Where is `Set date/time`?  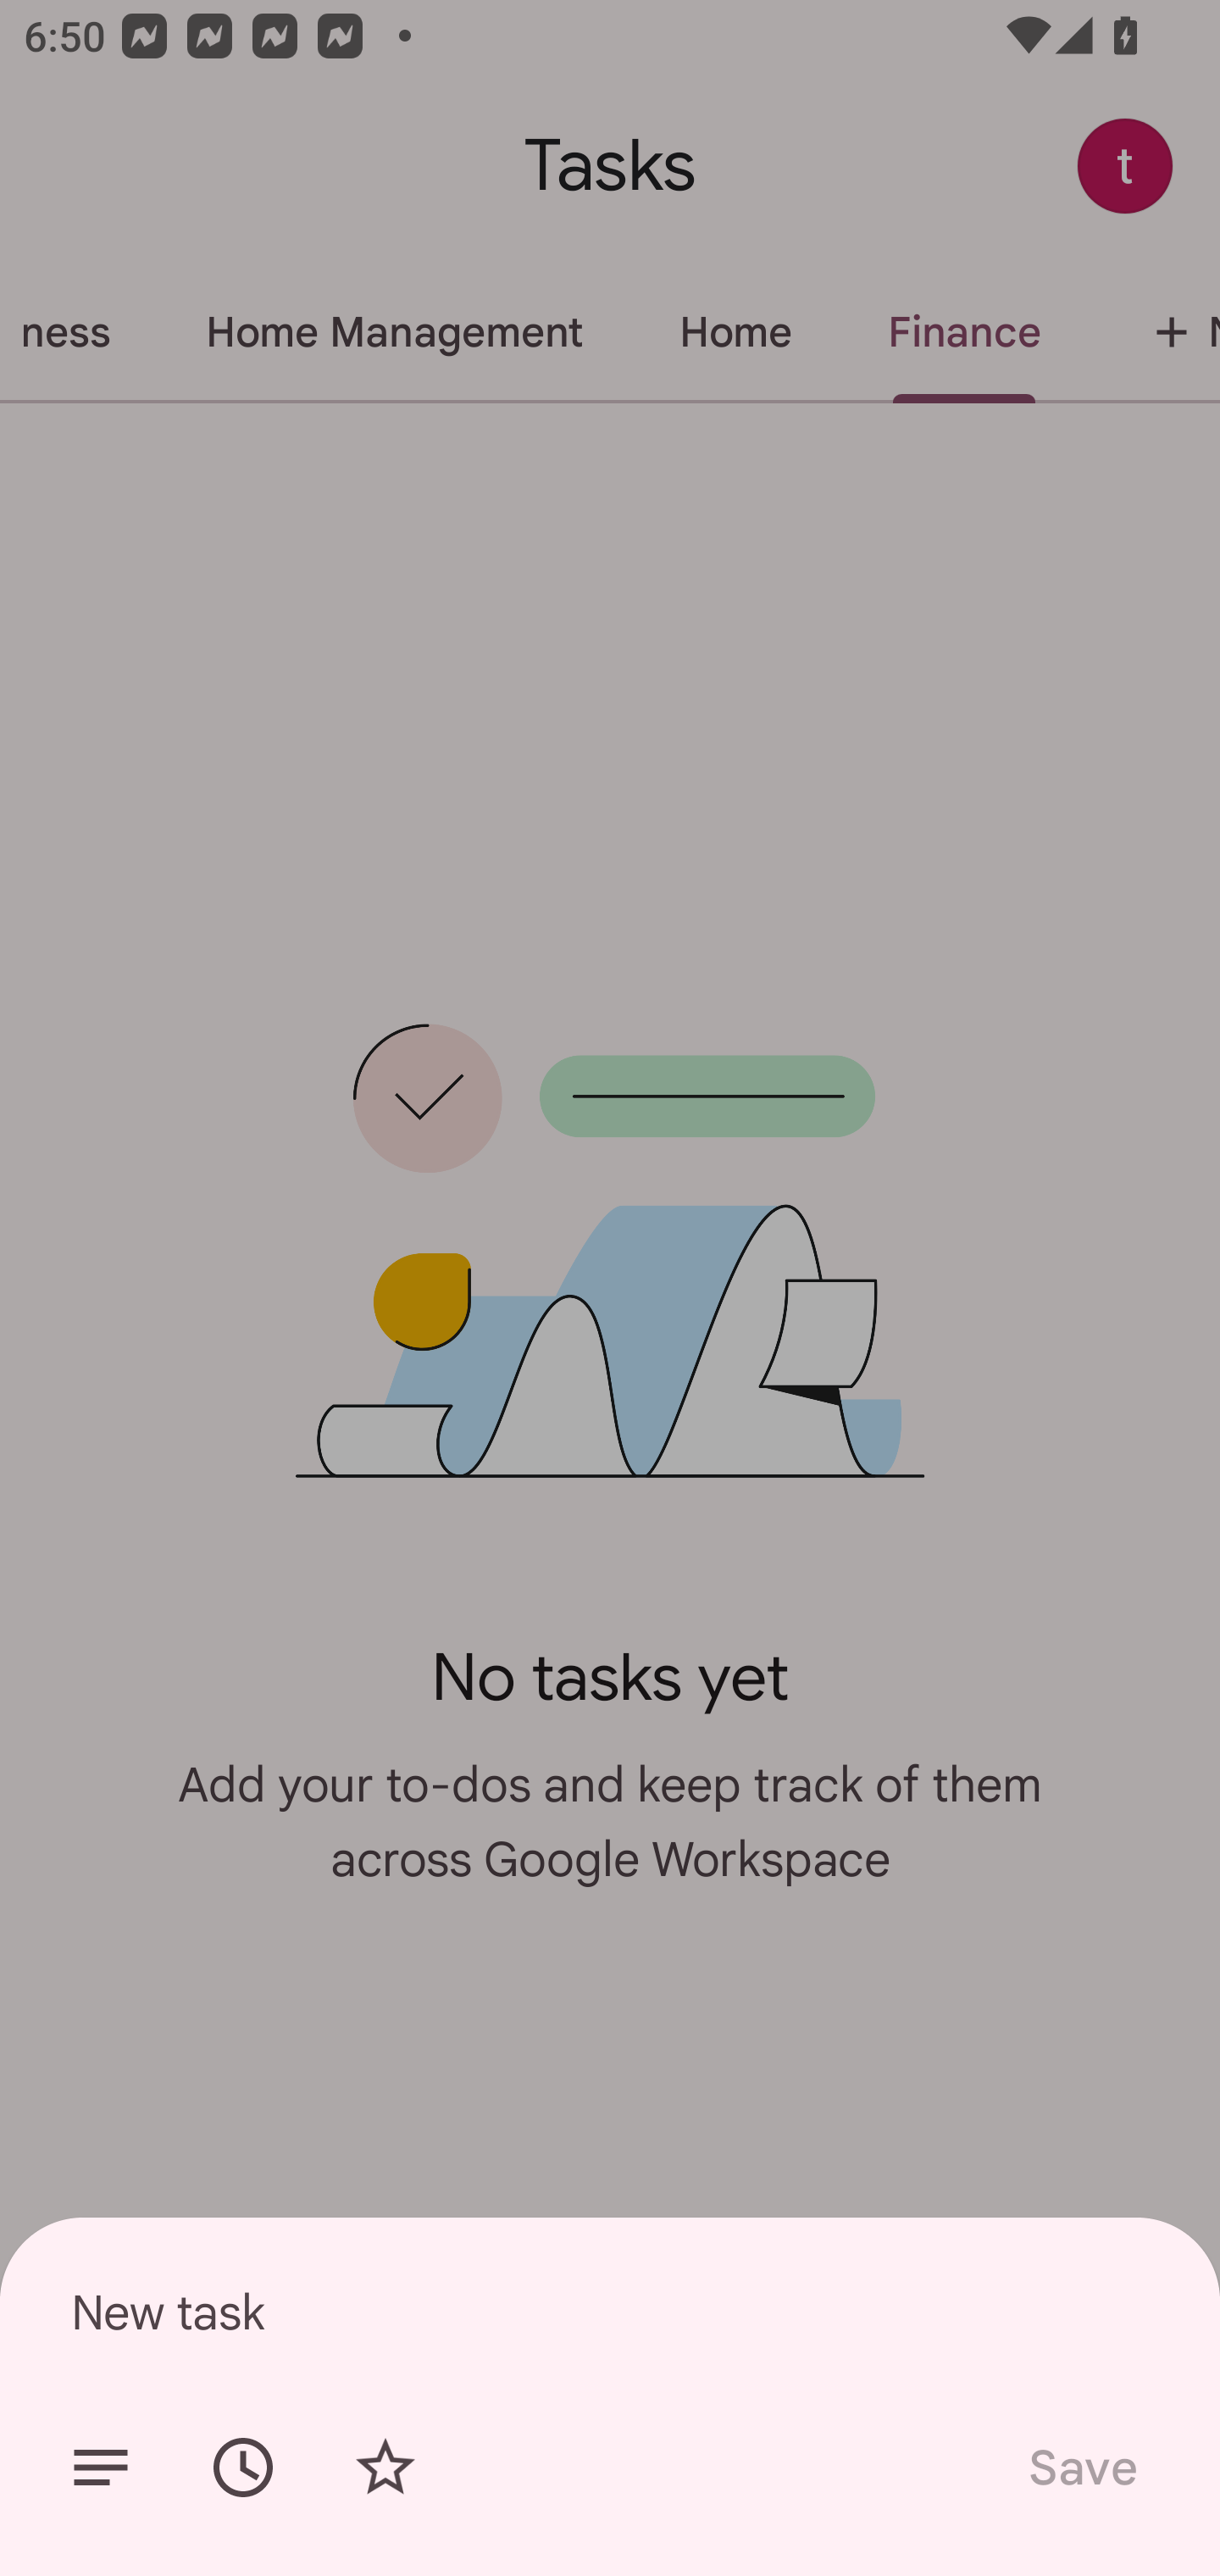 Set date/time is located at coordinates (243, 2468).